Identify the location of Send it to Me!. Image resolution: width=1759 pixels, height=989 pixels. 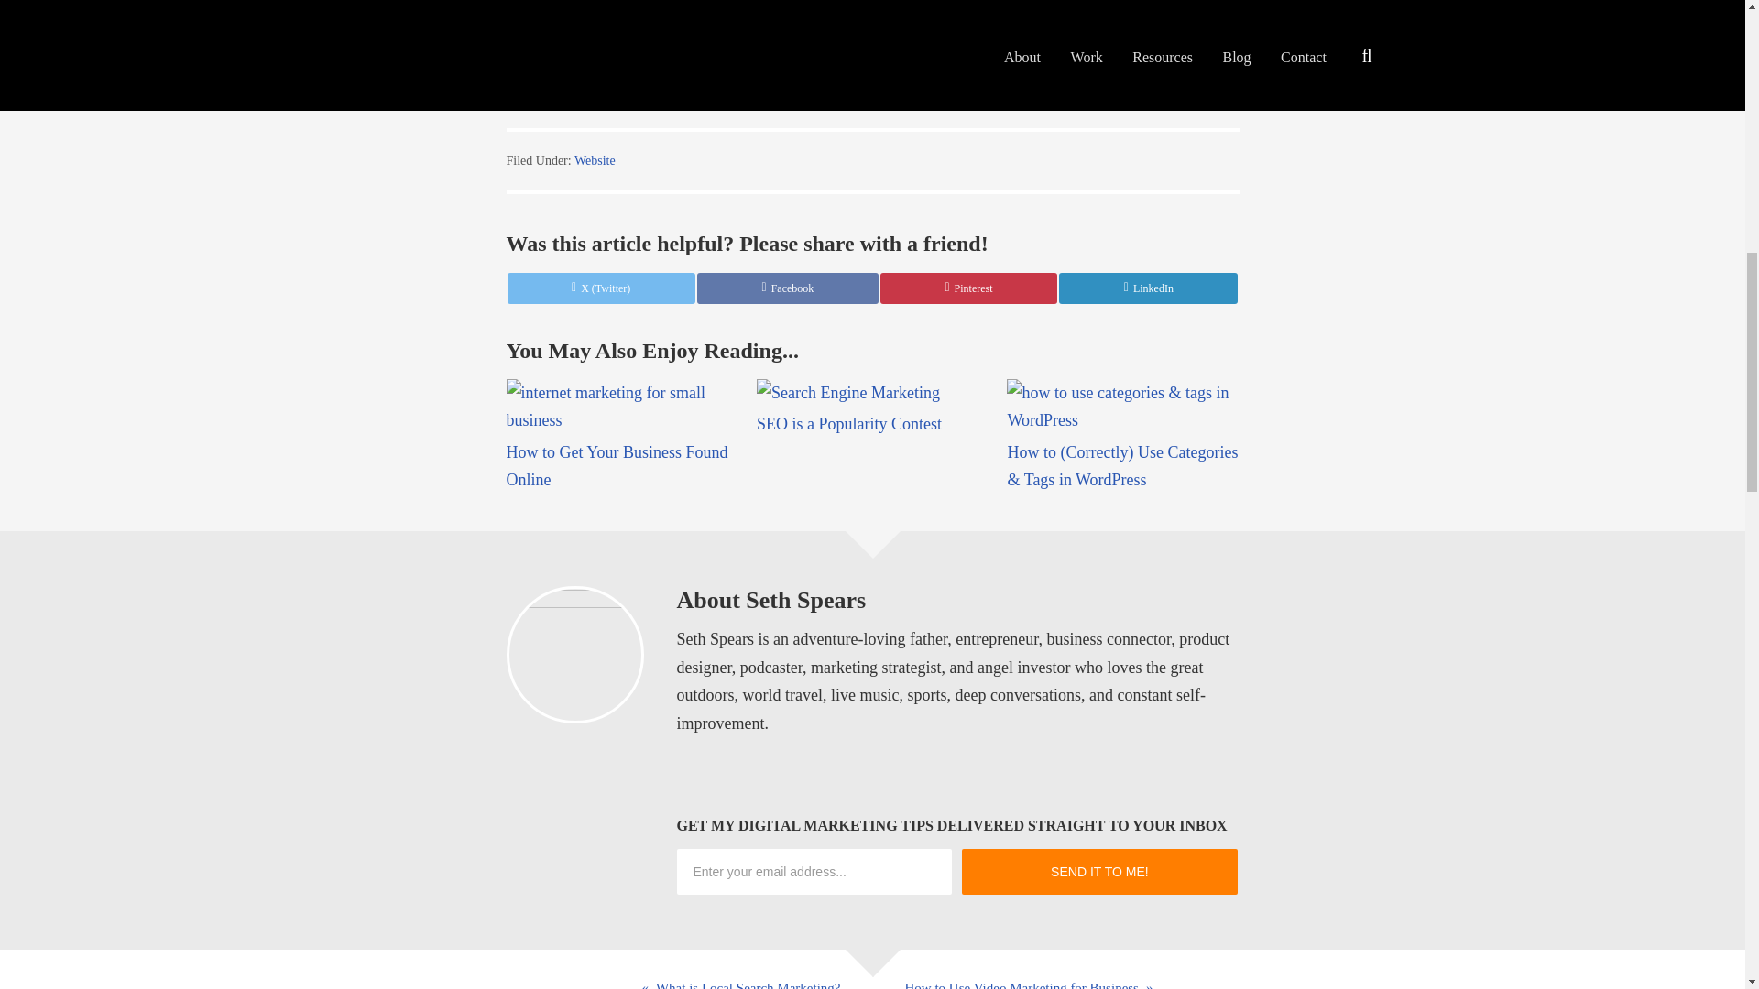
(1099, 872).